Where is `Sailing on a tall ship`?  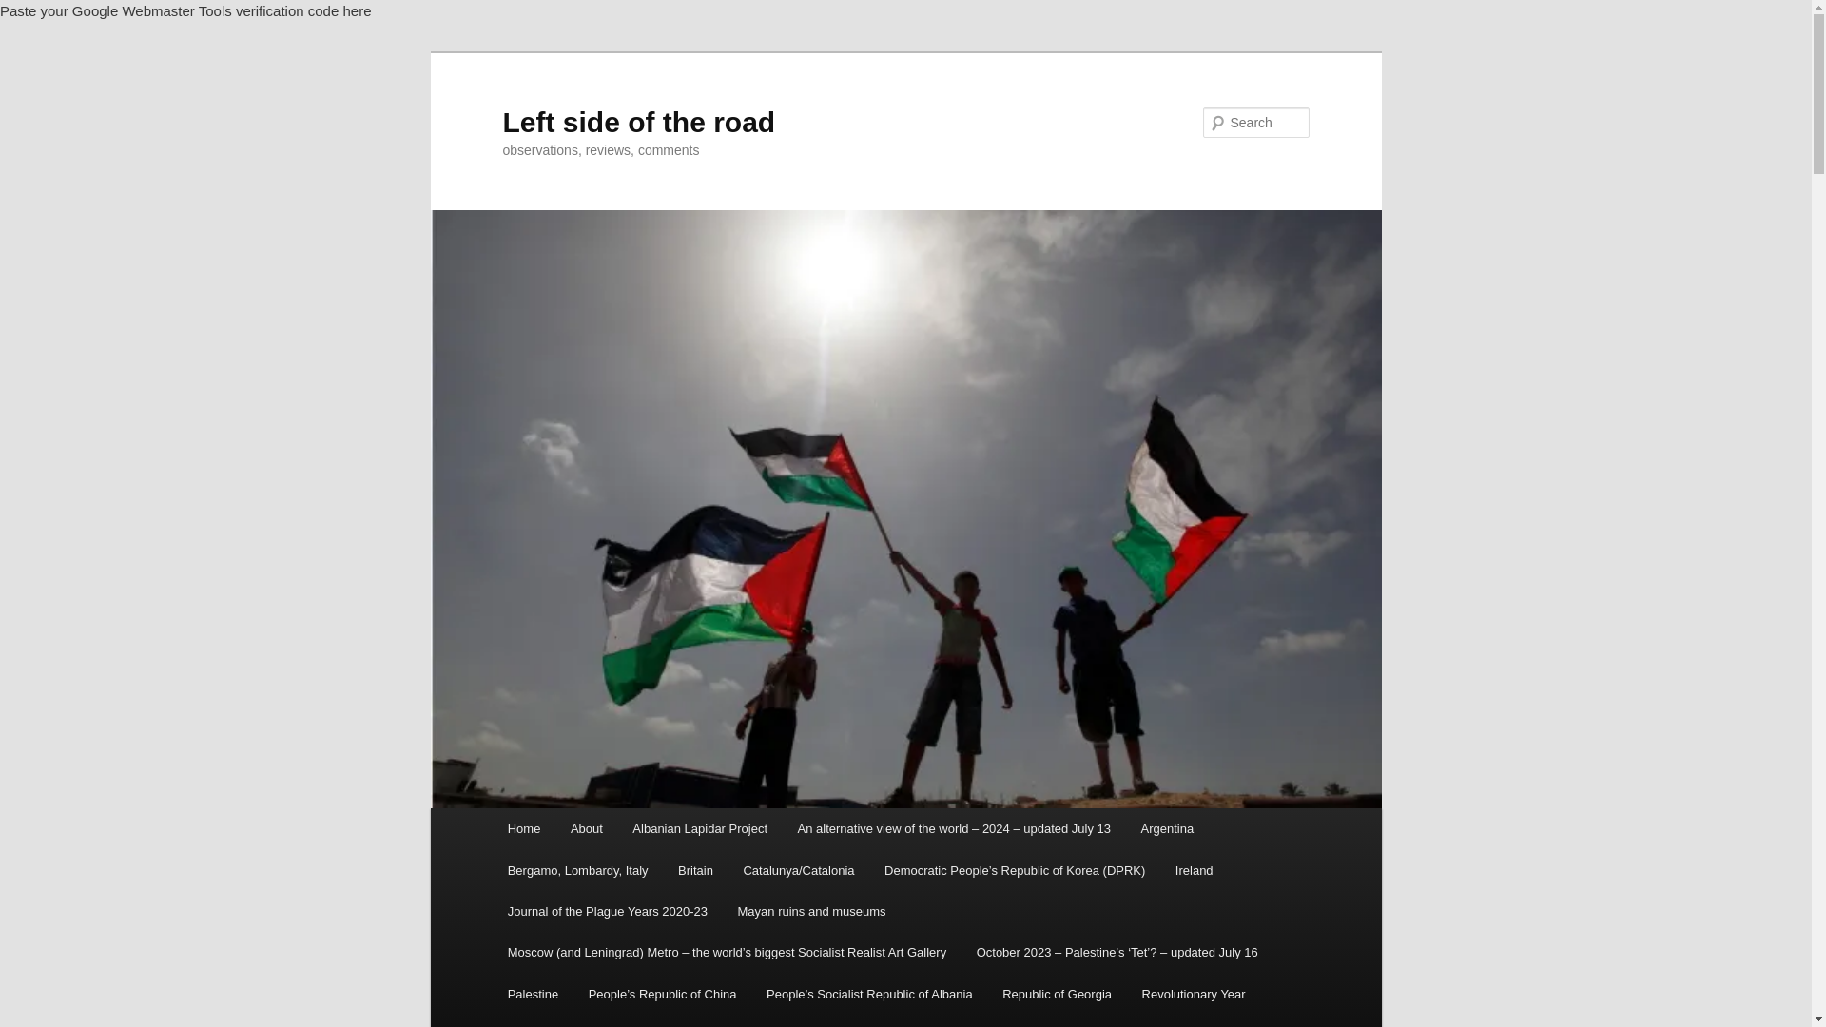
Sailing on a tall ship is located at coordinates (562, 1021).